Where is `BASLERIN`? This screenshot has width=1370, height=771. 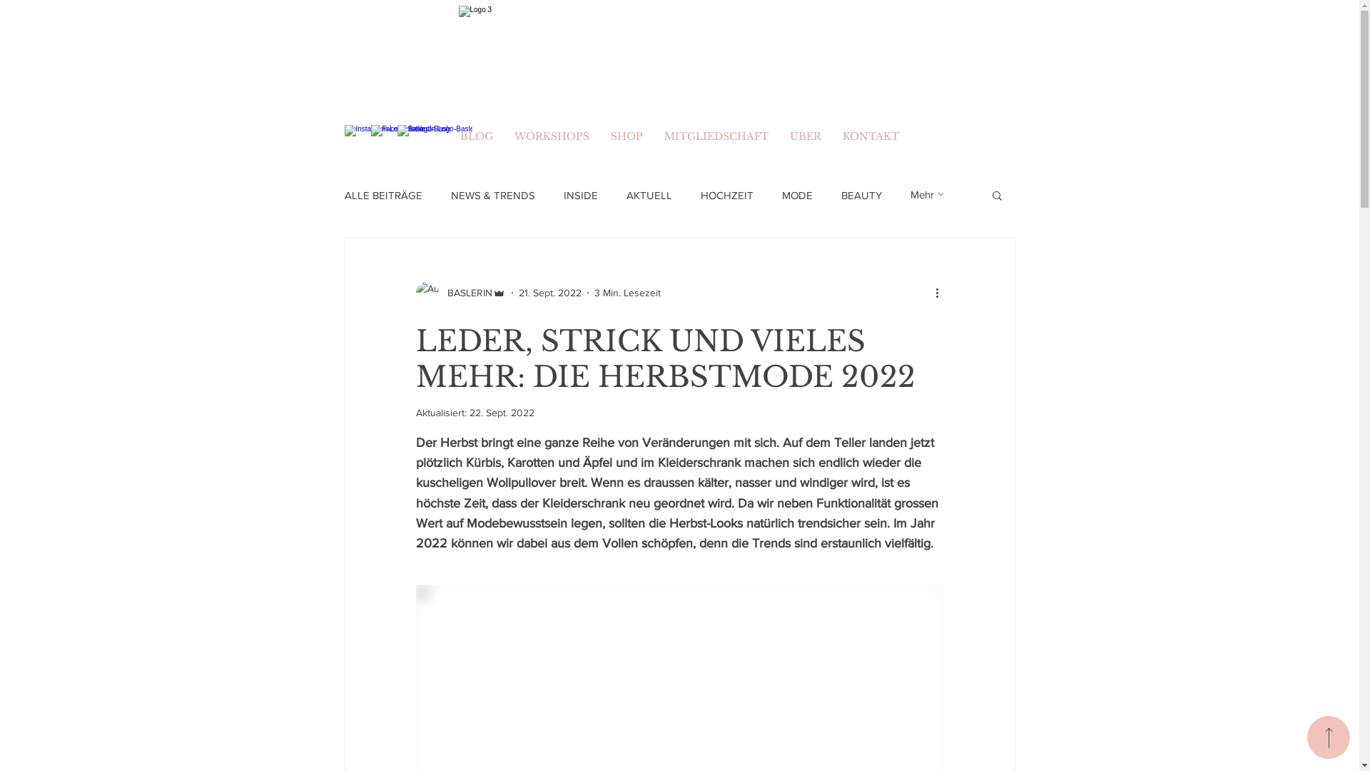
BASLERIN is located at coordinates (460, 293).